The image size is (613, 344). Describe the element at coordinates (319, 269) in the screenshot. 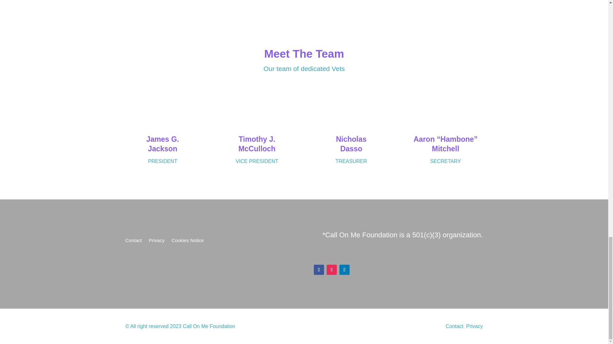

I see `Follow on Facebook` at that location.